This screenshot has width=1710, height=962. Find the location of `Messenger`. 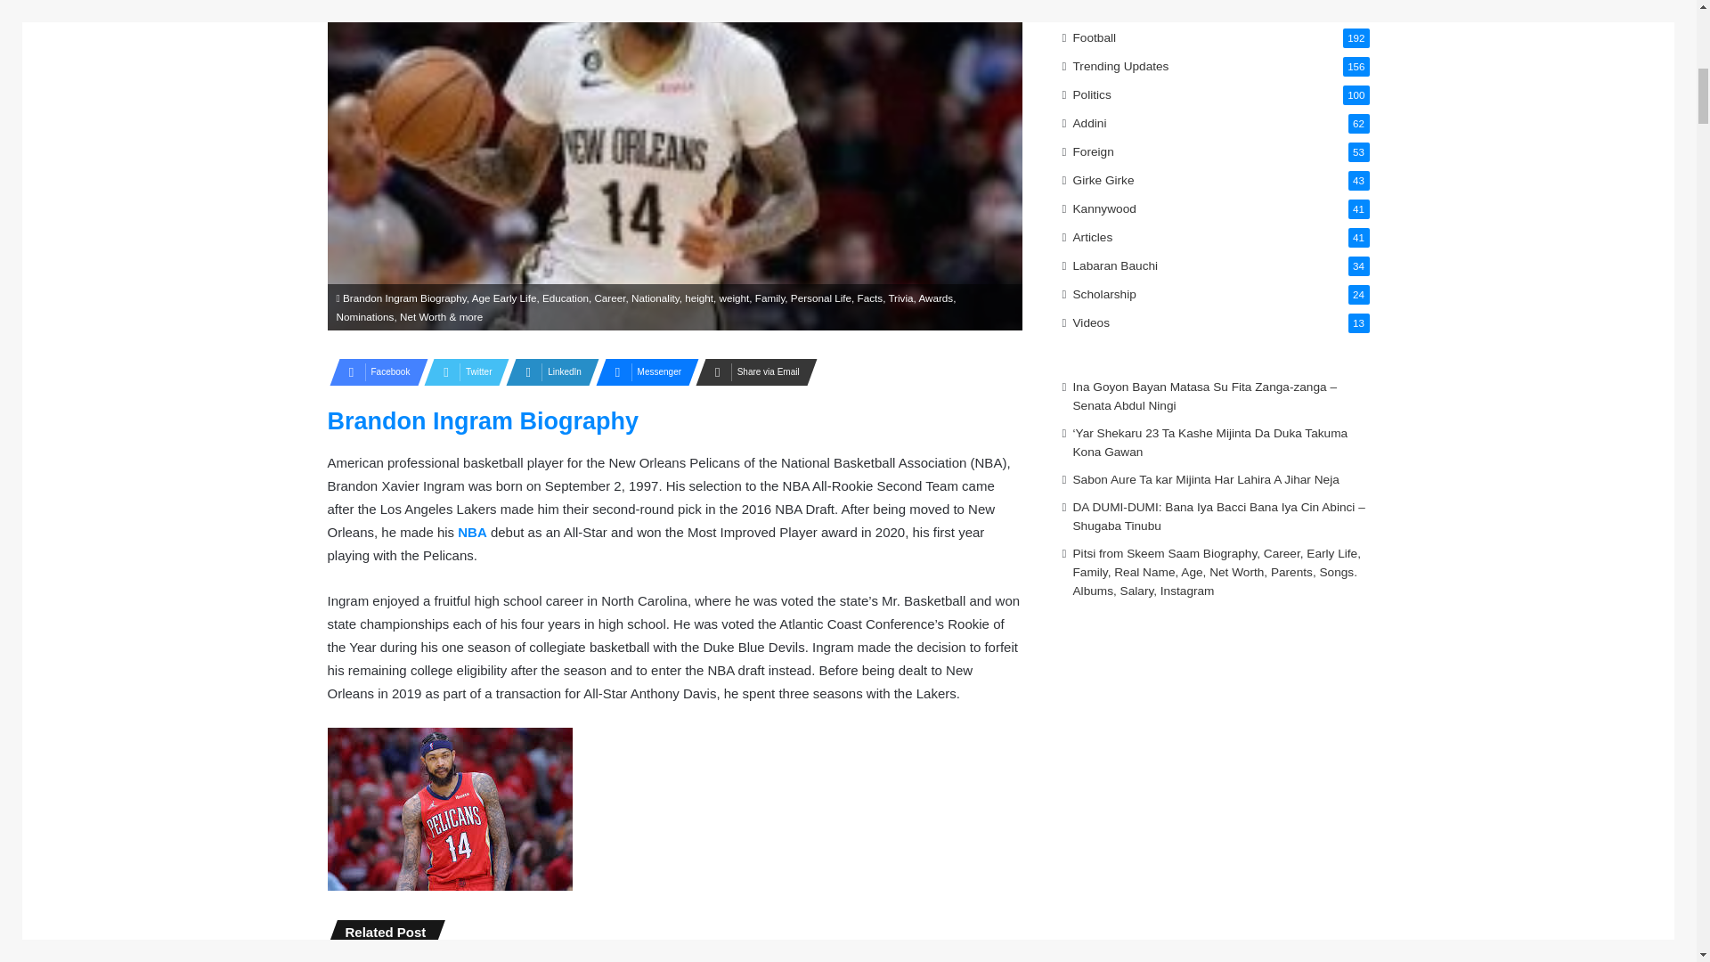

Messenger is located at coordinates (641, 372).